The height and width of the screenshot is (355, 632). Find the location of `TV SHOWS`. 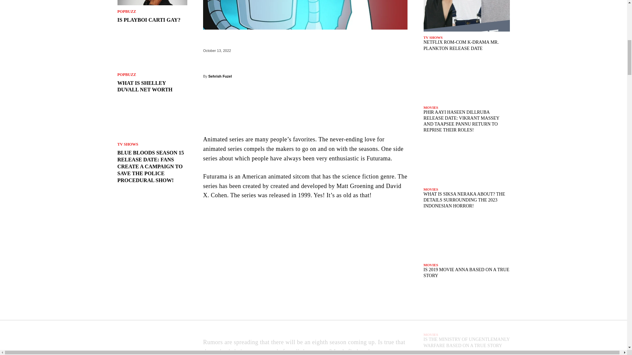

TV SHOWS is located at coordinates (127, 144).